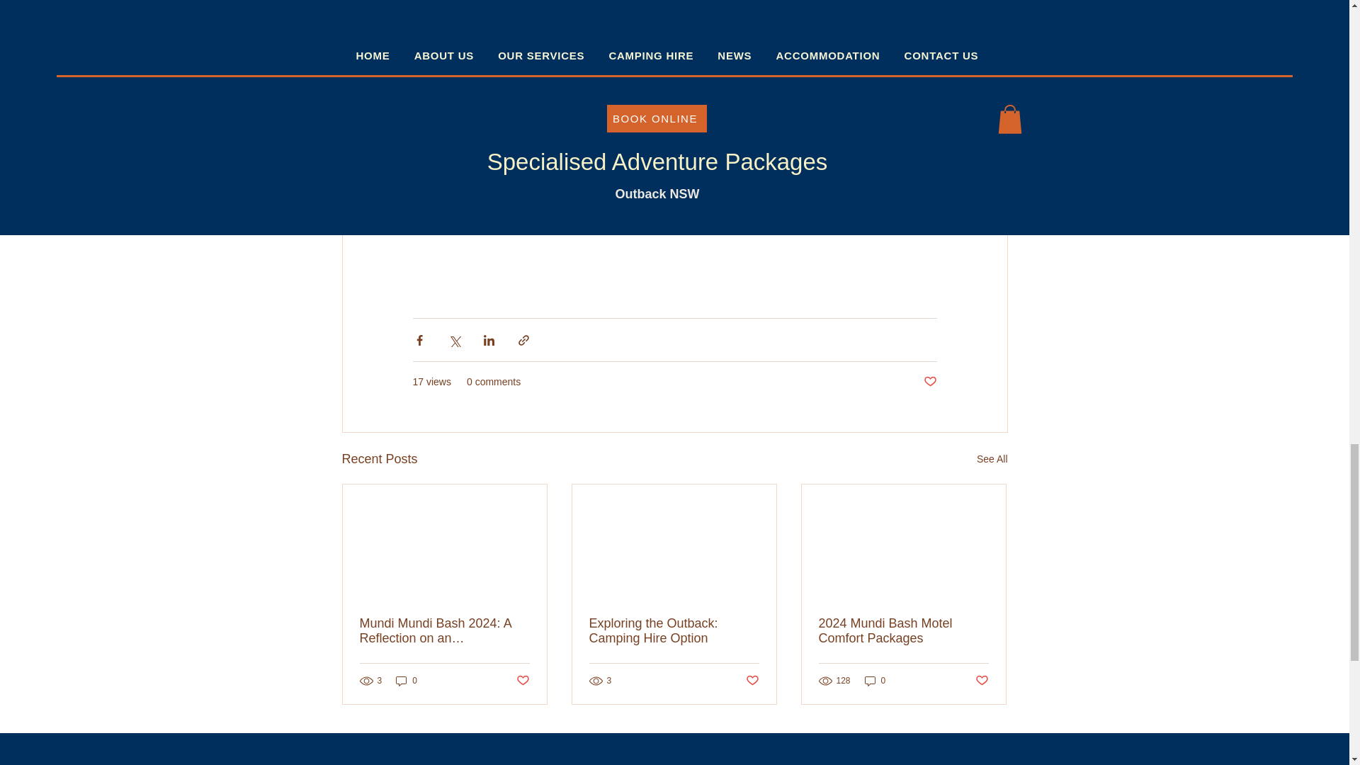  Describe the element at coordinates (677, 204) in the screenshot. I see `Book accommodation` at that location.